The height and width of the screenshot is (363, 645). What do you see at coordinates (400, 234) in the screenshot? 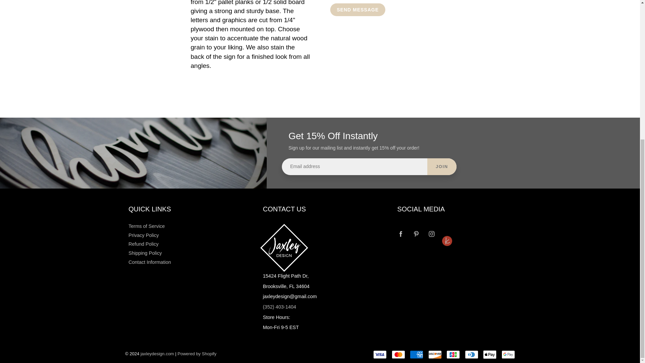
I see `Facebook` at bounding box center [400, 234].